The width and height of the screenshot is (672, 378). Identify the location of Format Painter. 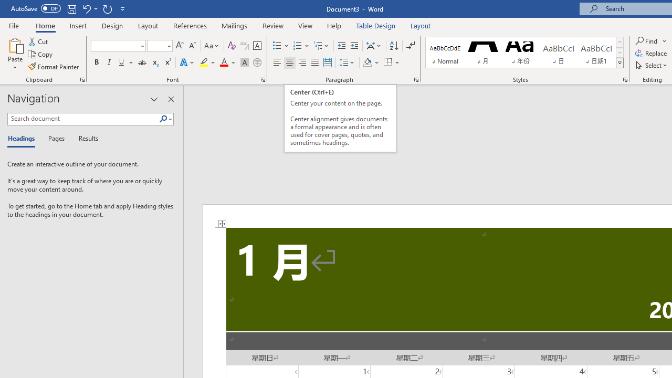
(54, 66).